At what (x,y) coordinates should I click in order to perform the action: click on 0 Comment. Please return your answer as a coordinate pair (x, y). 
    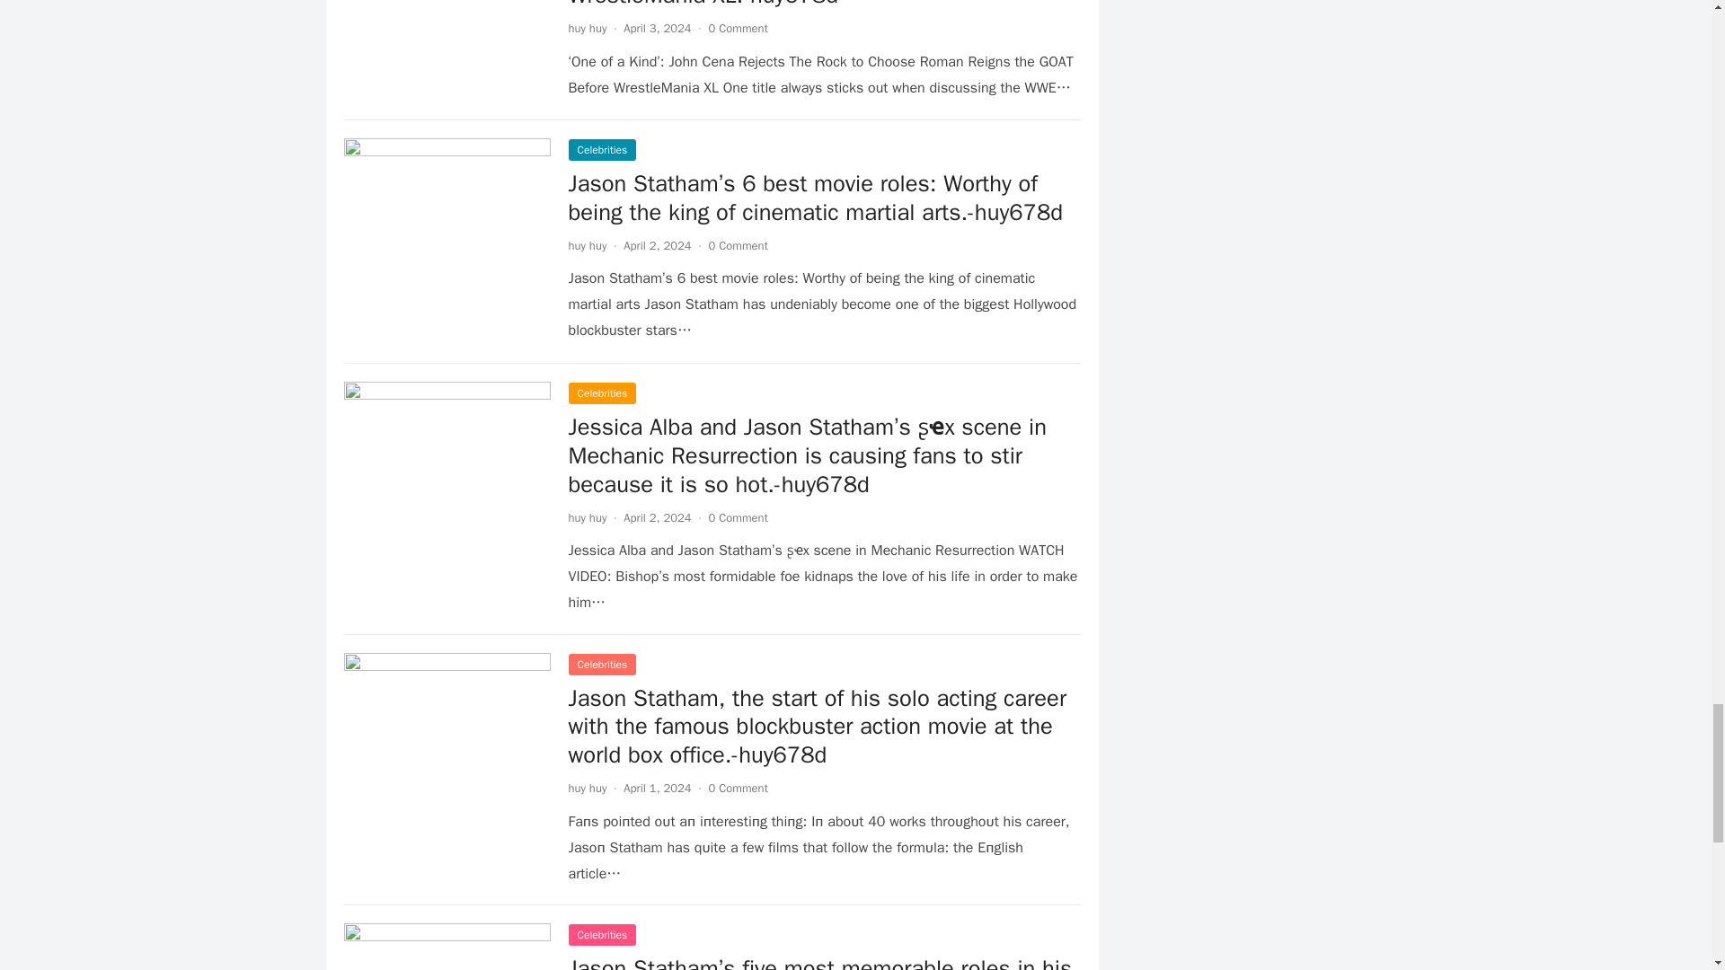
    Looking at the image, I should click on (739, 244).